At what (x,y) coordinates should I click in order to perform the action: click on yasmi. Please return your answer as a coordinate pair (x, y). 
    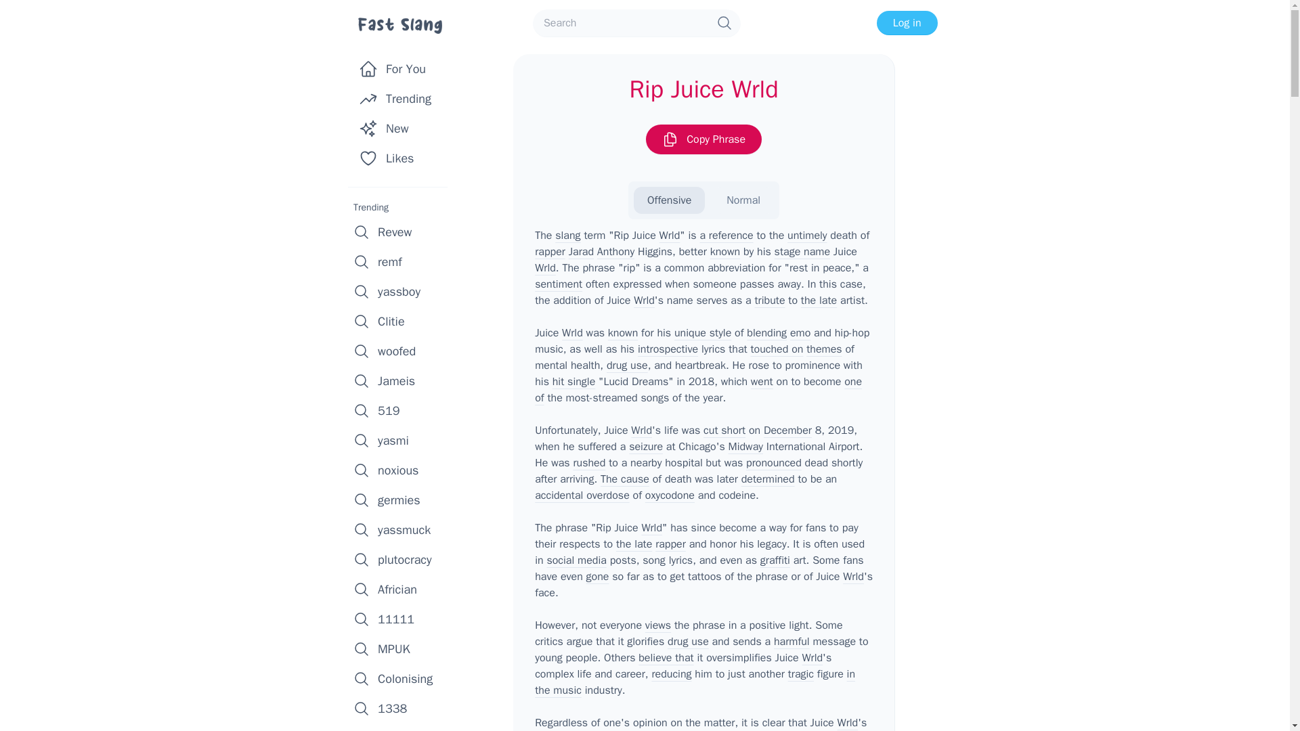
    Looking at the image, I should click on (402, 440).